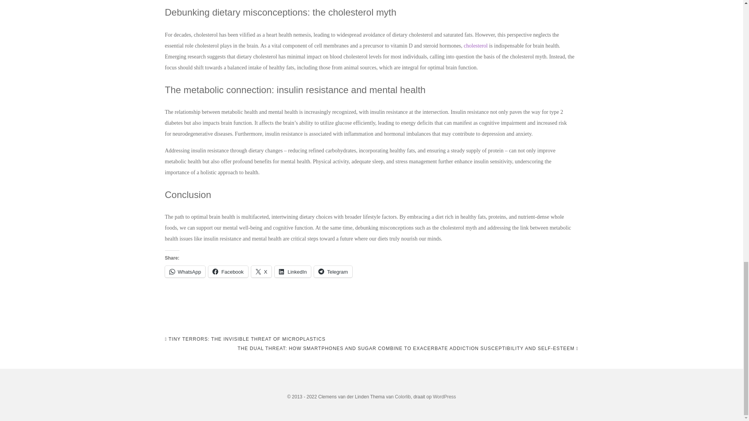  What do you see at coordinates (261, 271) in the screenshot?
I see `Klik om te delen op X` at bounding box center [261, 271].